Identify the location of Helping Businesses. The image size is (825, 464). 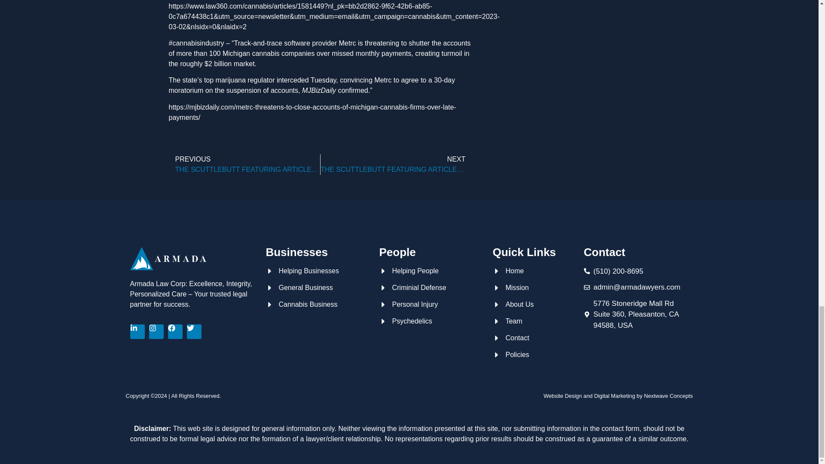
(318, 271).